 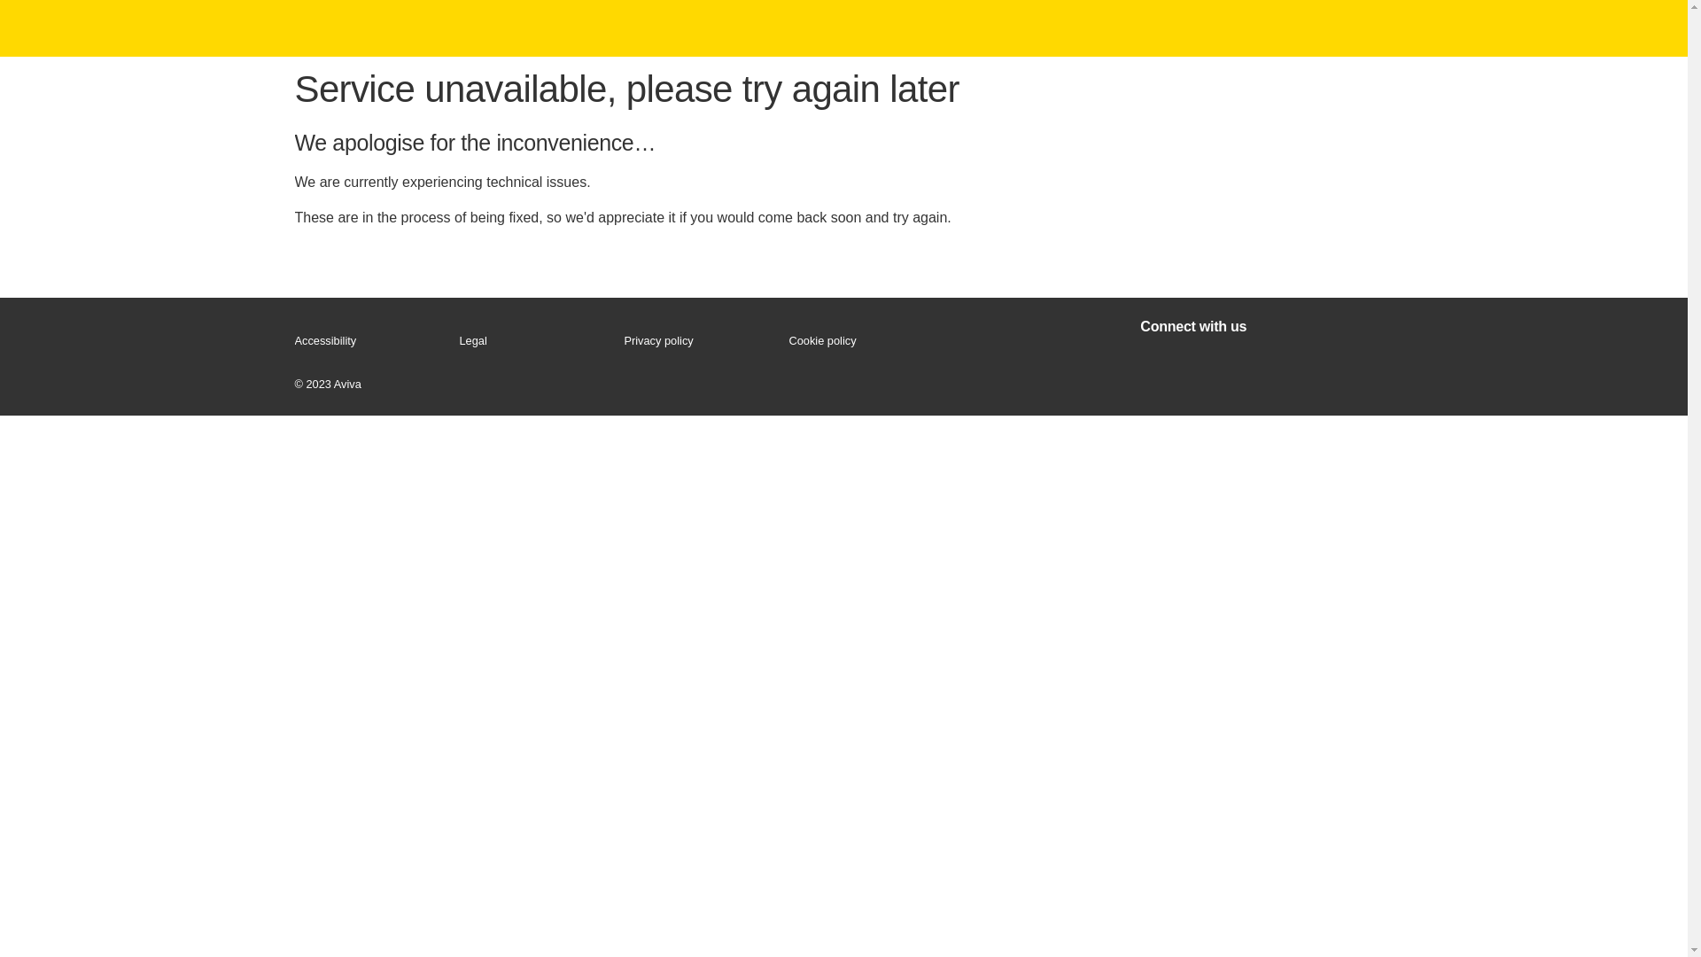 What do you see at coordinates (698, 341) in the screenshot?
I see `Privacy policy` at bounding box center [698, 341].